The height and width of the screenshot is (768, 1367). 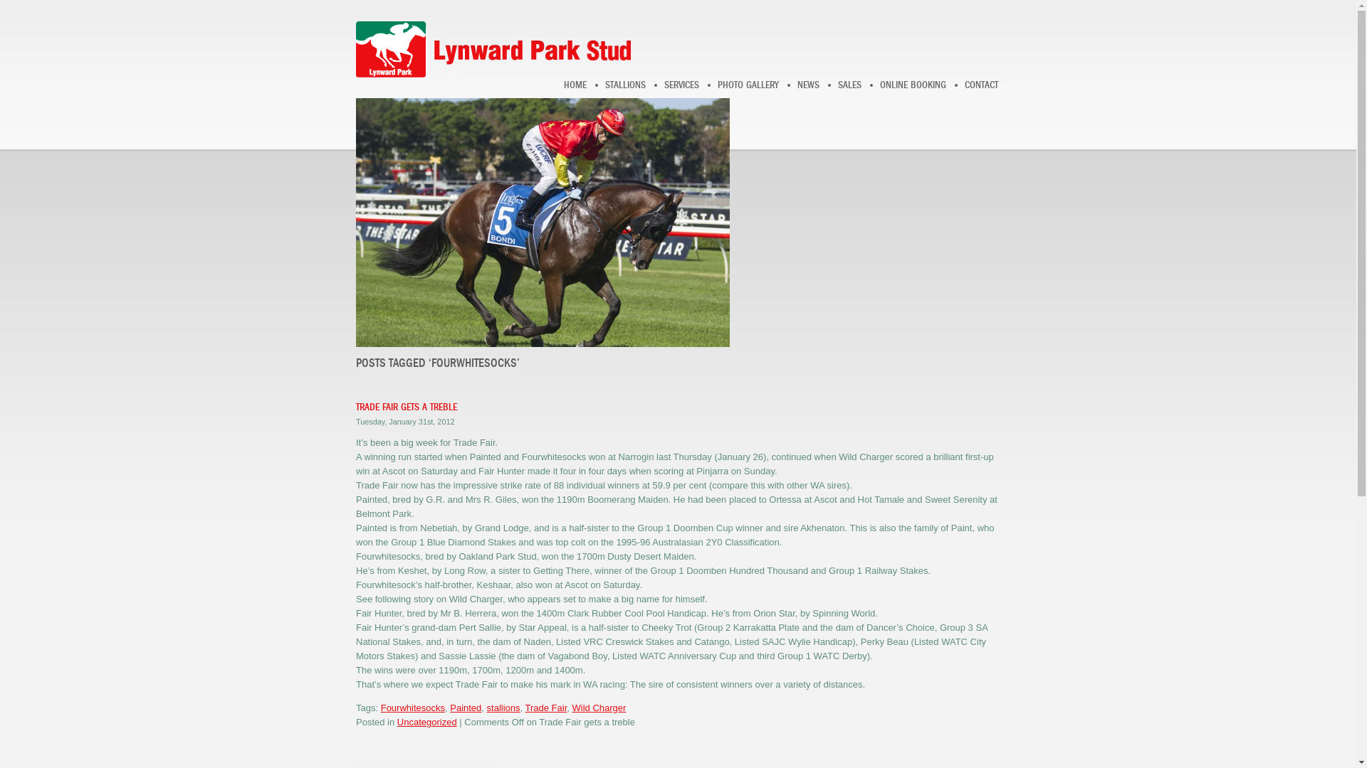 What do you see at coordinates (809, 85) in the screenshot?
I see `NEWS` at bounding box center [809, 85].